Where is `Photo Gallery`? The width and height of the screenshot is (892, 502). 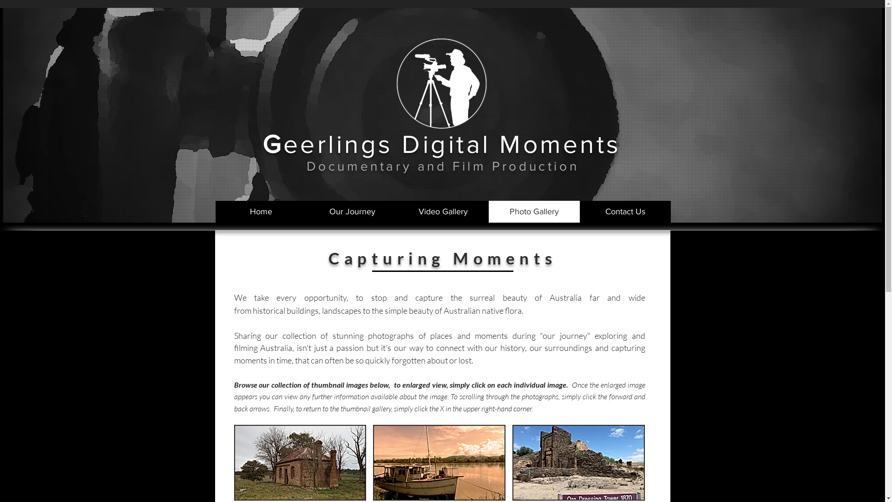
Photo Gallery is located at coordinates (534, 212).